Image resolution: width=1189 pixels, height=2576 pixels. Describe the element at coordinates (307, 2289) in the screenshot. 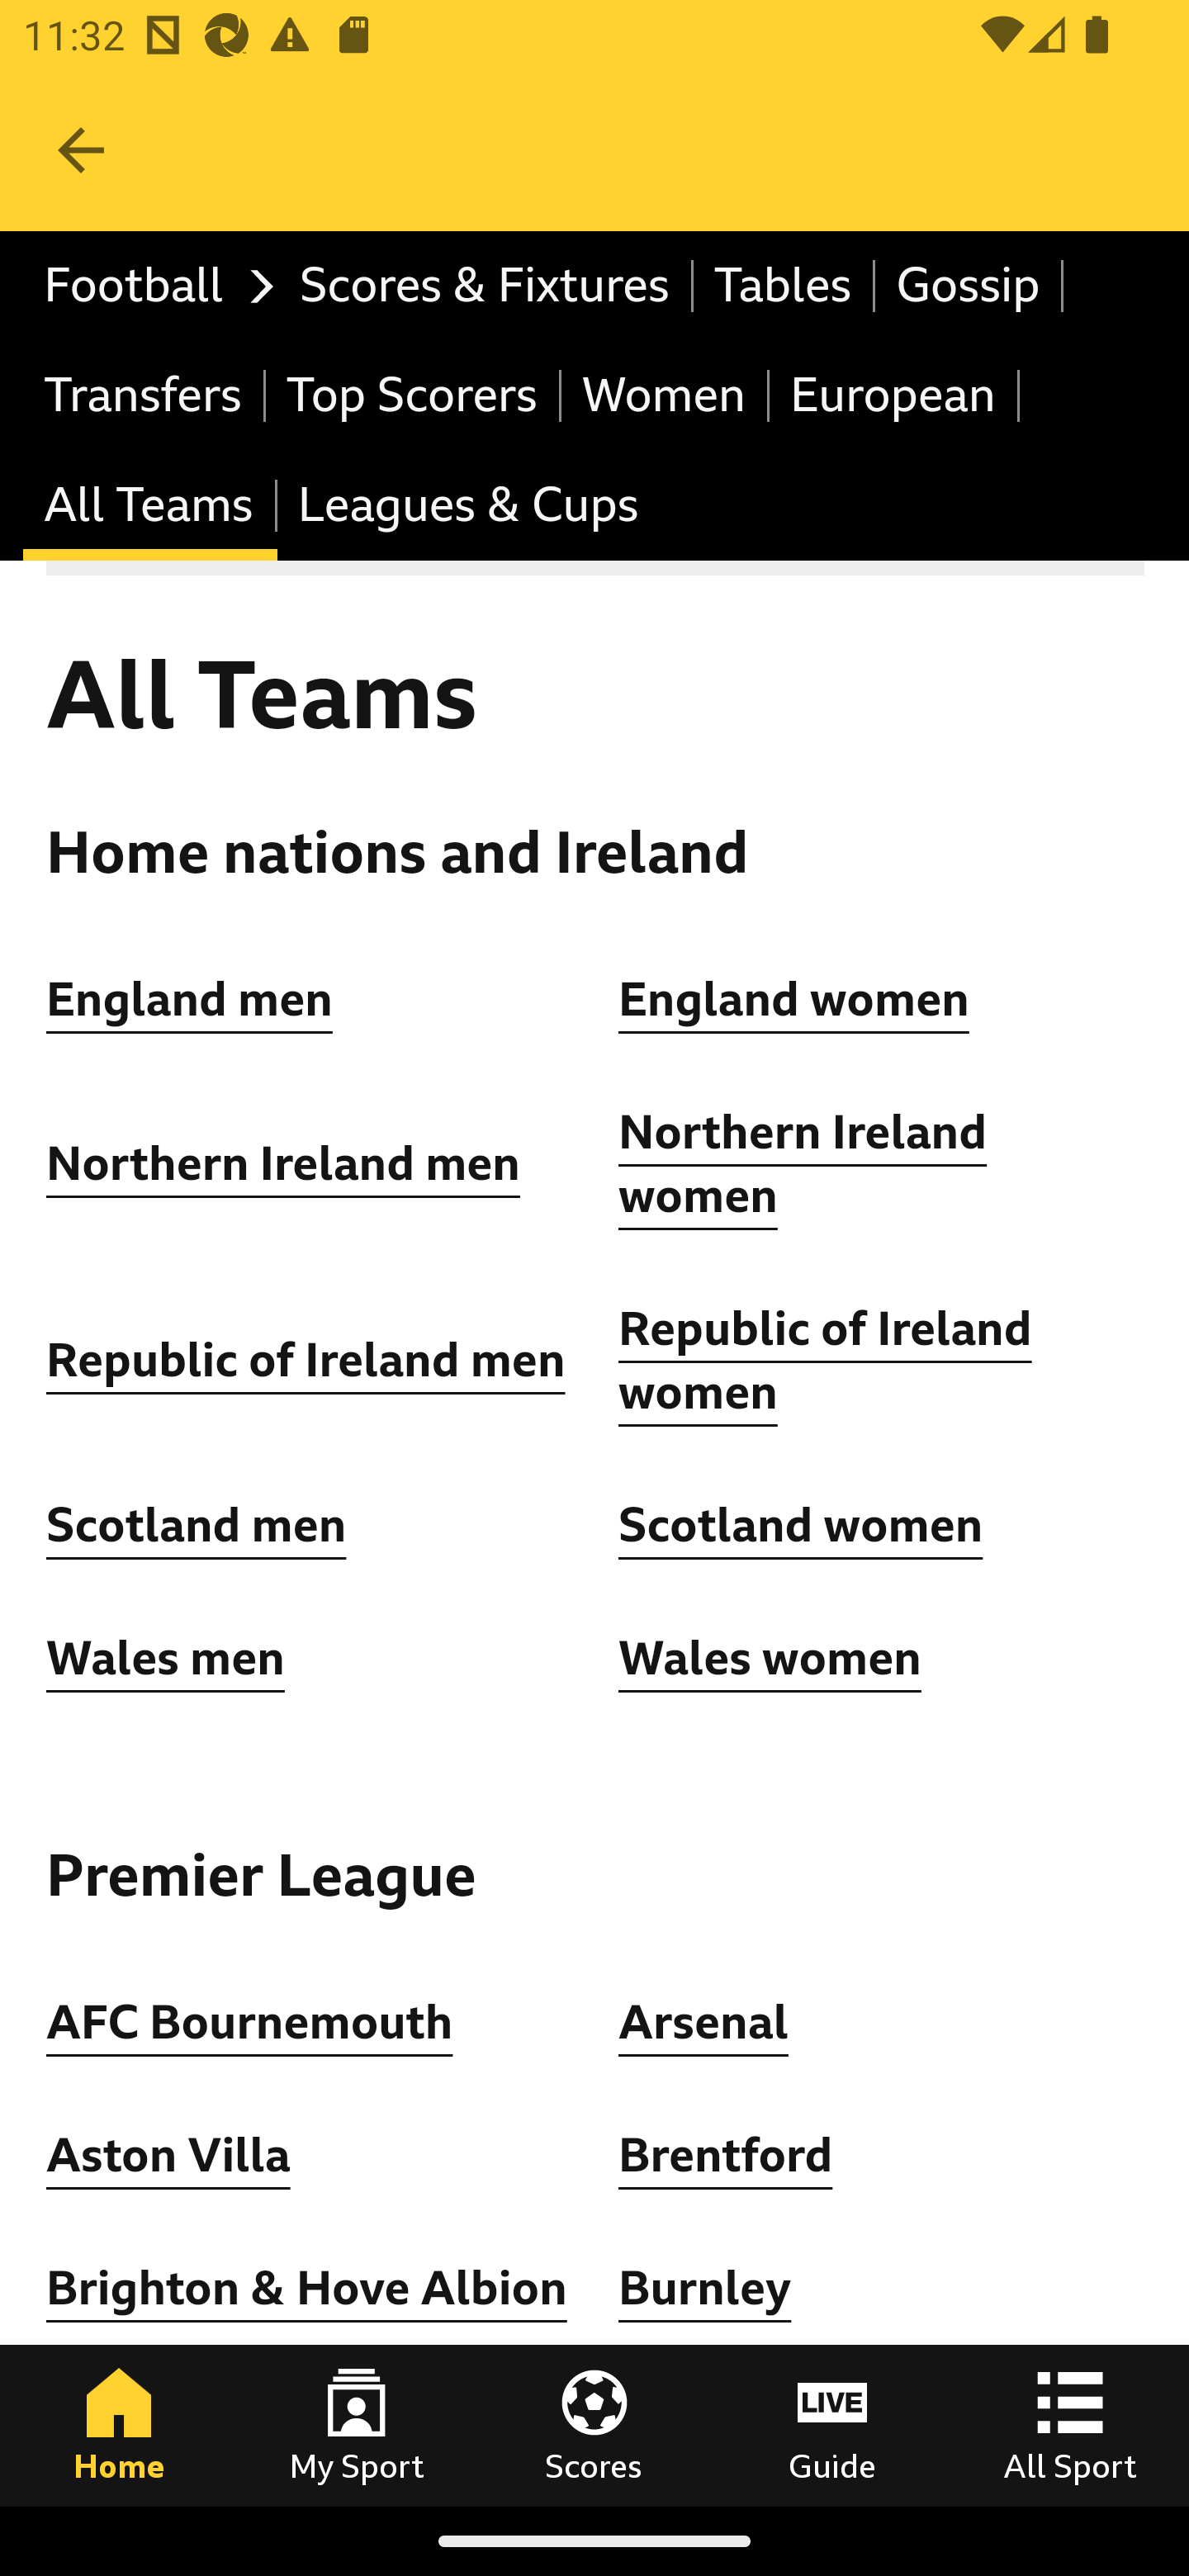

I see `Brighton & Hove Albion` at that location.